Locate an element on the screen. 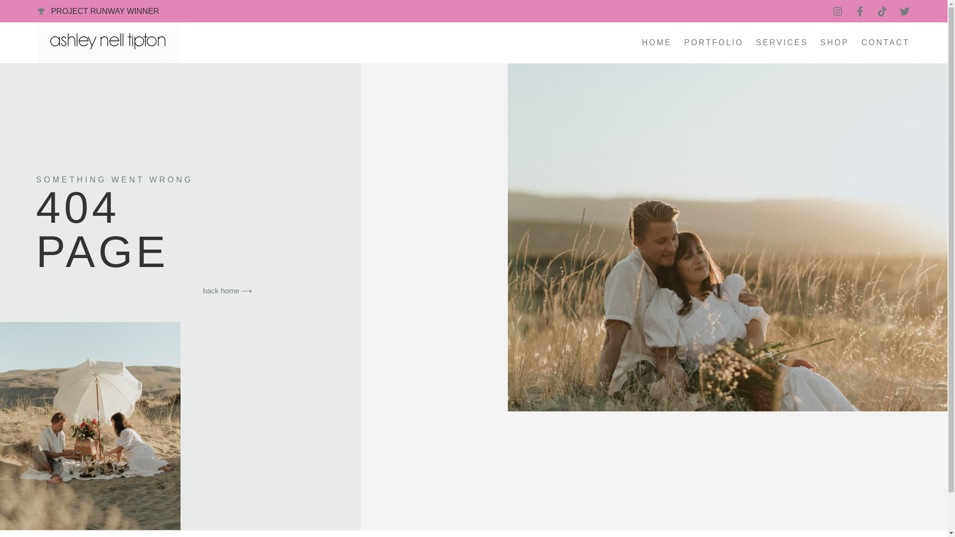  SERVICES is located at coordinates (782, 43).